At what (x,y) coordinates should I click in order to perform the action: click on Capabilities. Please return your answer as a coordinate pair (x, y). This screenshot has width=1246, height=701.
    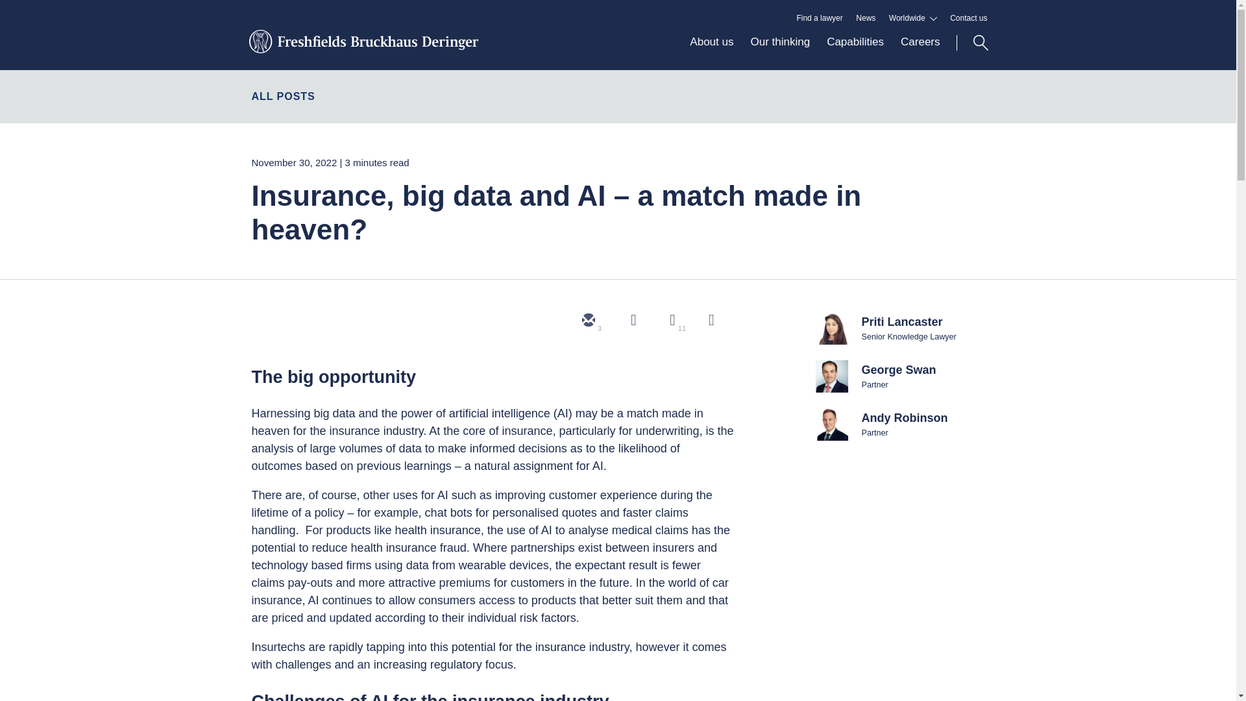
    Looking at the image, I should click on (855, 52).